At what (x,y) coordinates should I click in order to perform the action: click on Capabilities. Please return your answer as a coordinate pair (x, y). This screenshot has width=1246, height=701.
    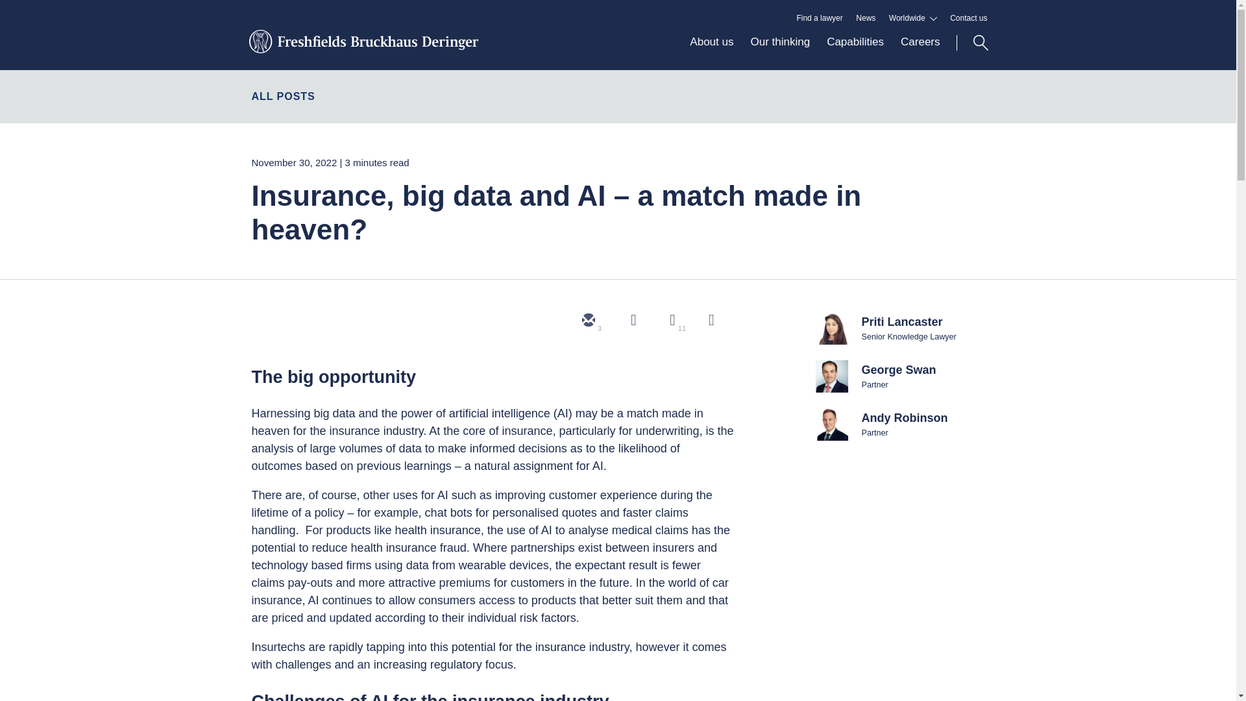
    Looking at the image, I should click on (855, 52).